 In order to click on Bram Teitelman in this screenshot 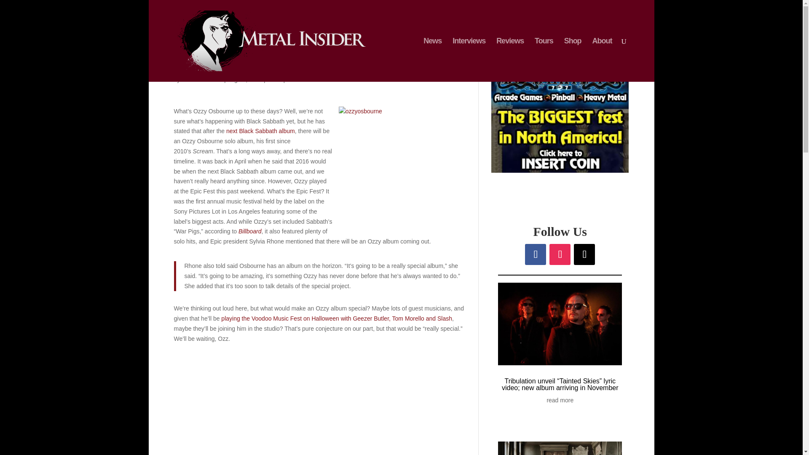, I will do `click(202, 79)`.